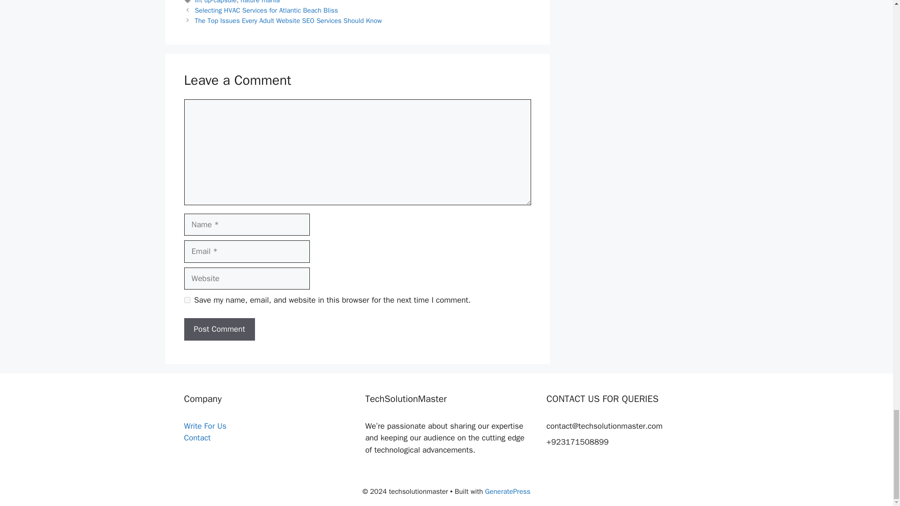 The height and width of the screenshot is (506, 900). I want to click on nature mania, so click(260, 2).